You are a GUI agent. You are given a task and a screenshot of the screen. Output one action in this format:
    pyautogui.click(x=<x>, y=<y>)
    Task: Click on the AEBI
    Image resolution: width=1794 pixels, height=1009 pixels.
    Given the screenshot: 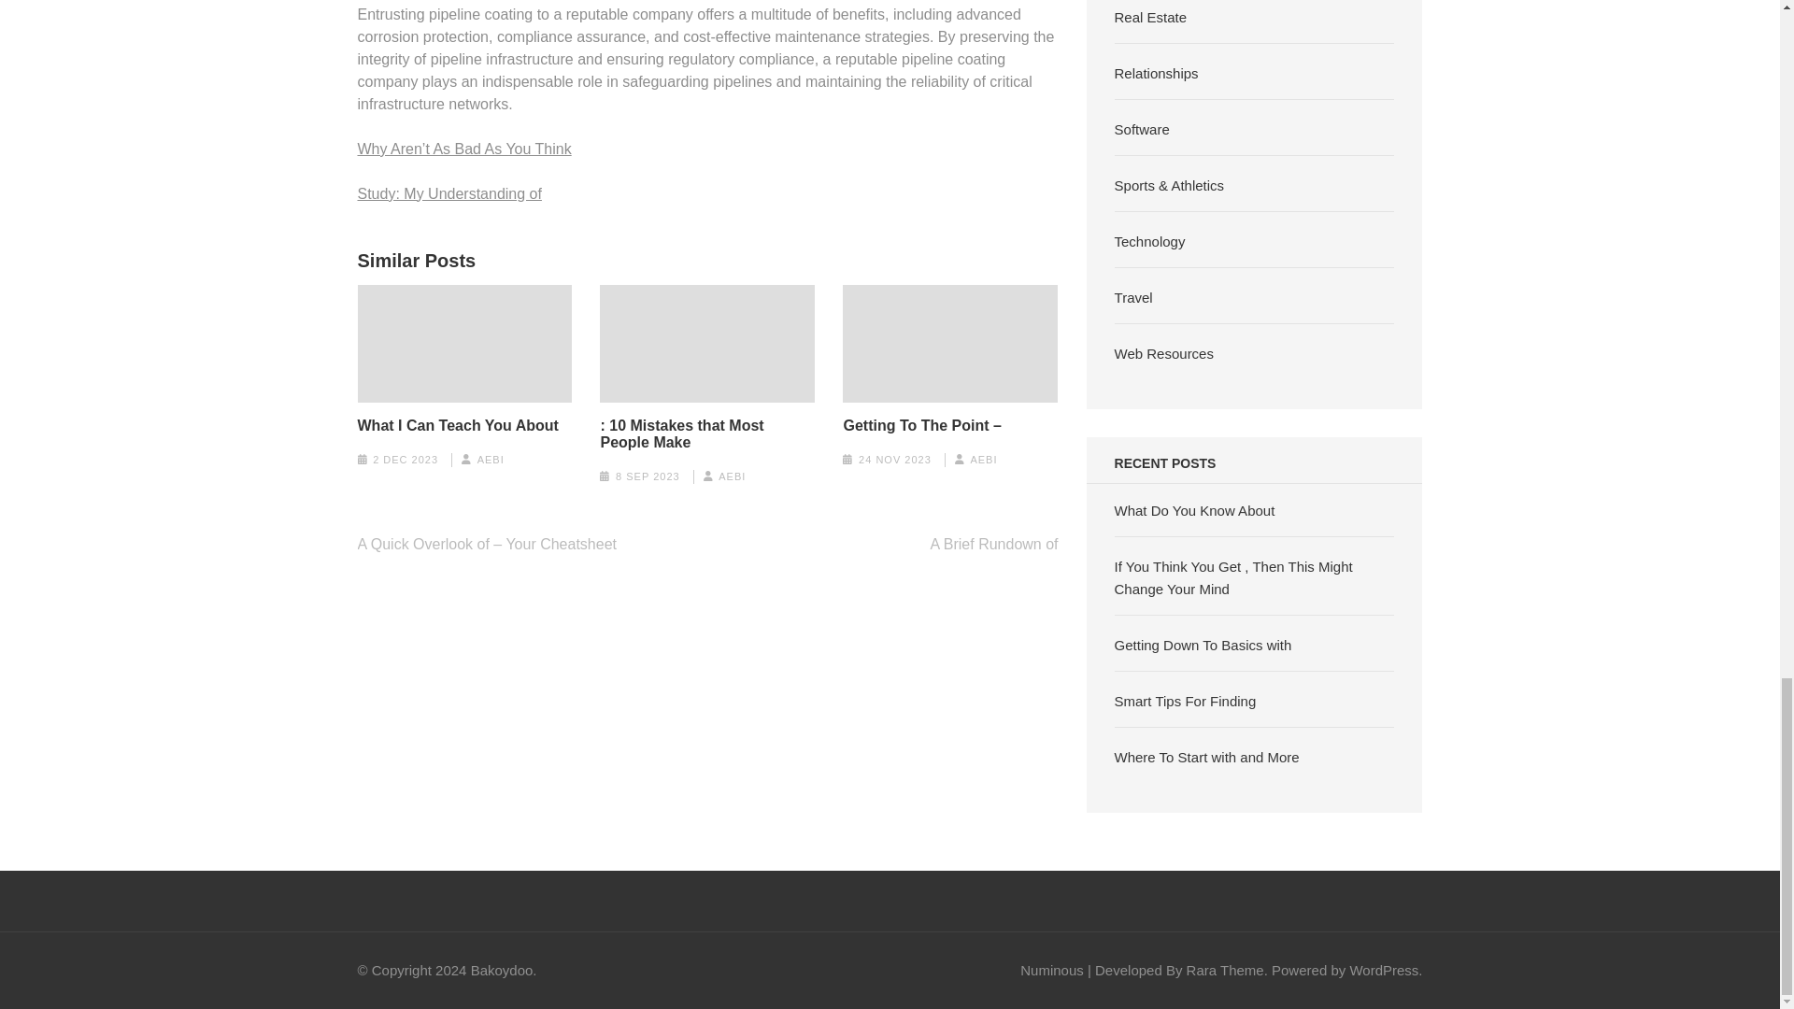 What is the action you would take?
    pyautogui.click(x=490, y=460)
    